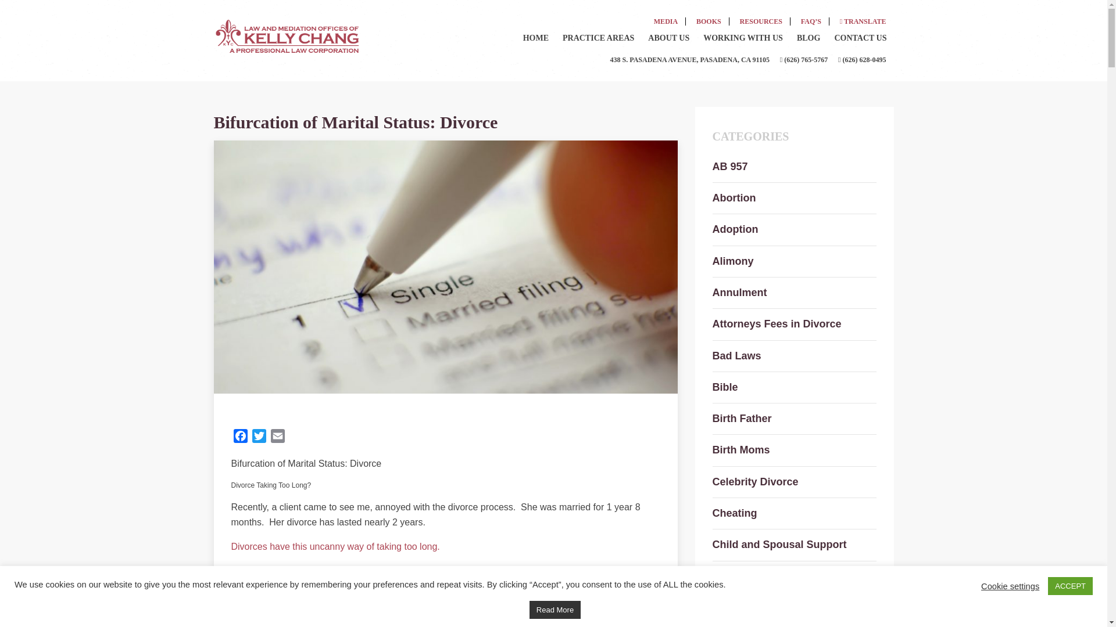 Image resolution: width=1116 pixels, height=627 pixels. What do you see at coordinates (709, 21) in the screenshot?
I see `BOOKS` at bounding box center [709, 21].